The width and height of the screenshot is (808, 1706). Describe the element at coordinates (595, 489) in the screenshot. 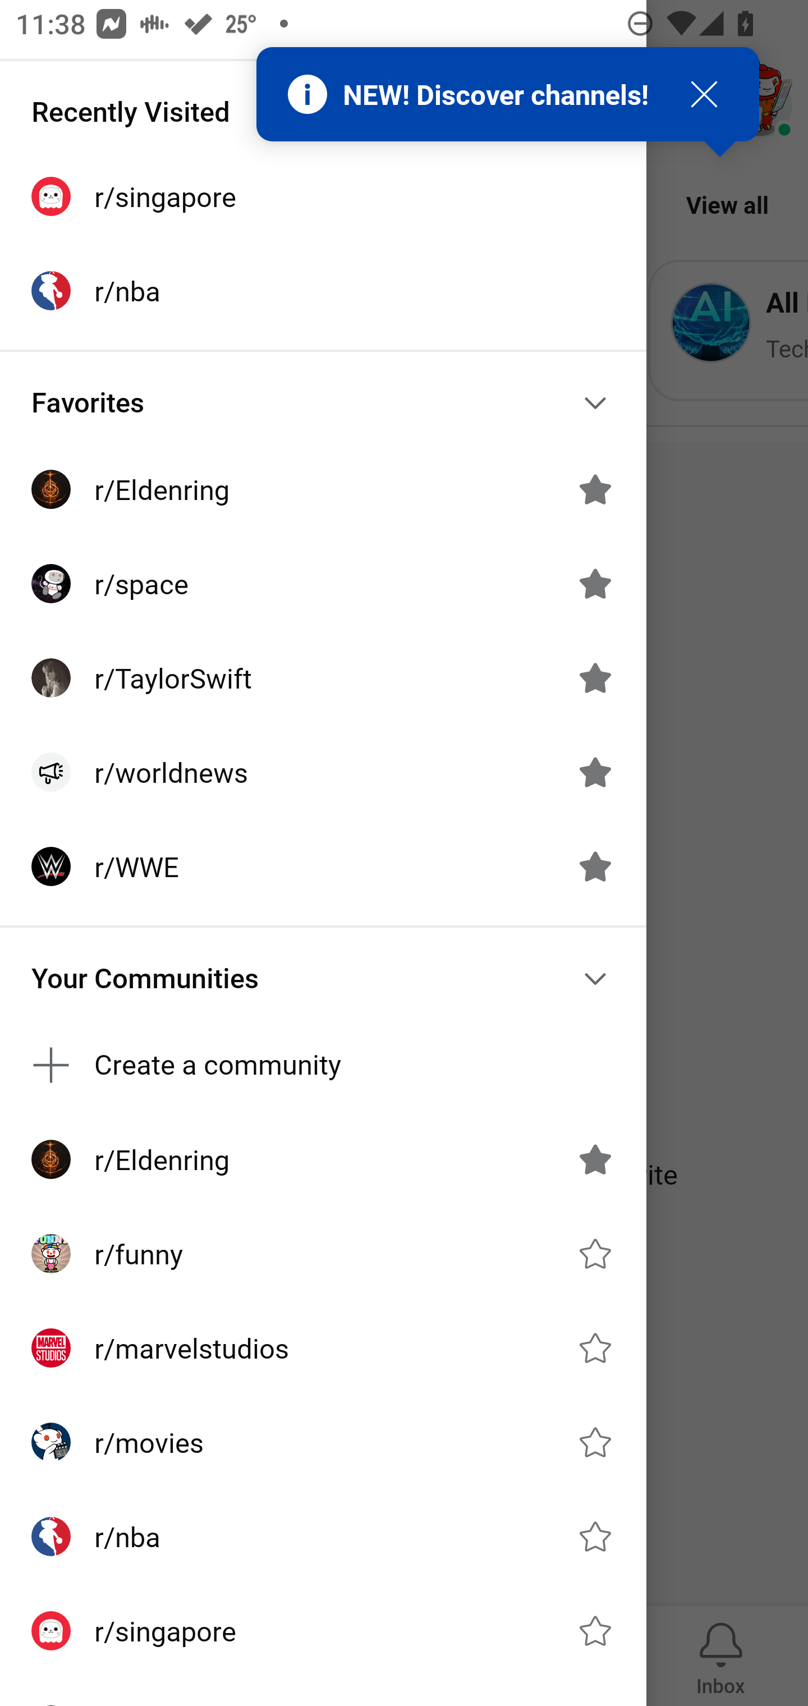

I see `Unfavorite r/Eldenring` at that location.